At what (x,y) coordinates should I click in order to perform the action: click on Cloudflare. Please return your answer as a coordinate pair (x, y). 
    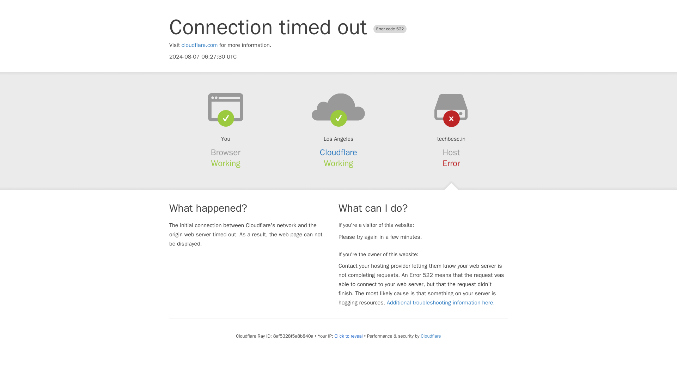
    Looking at the image, I should click on (430, 336).